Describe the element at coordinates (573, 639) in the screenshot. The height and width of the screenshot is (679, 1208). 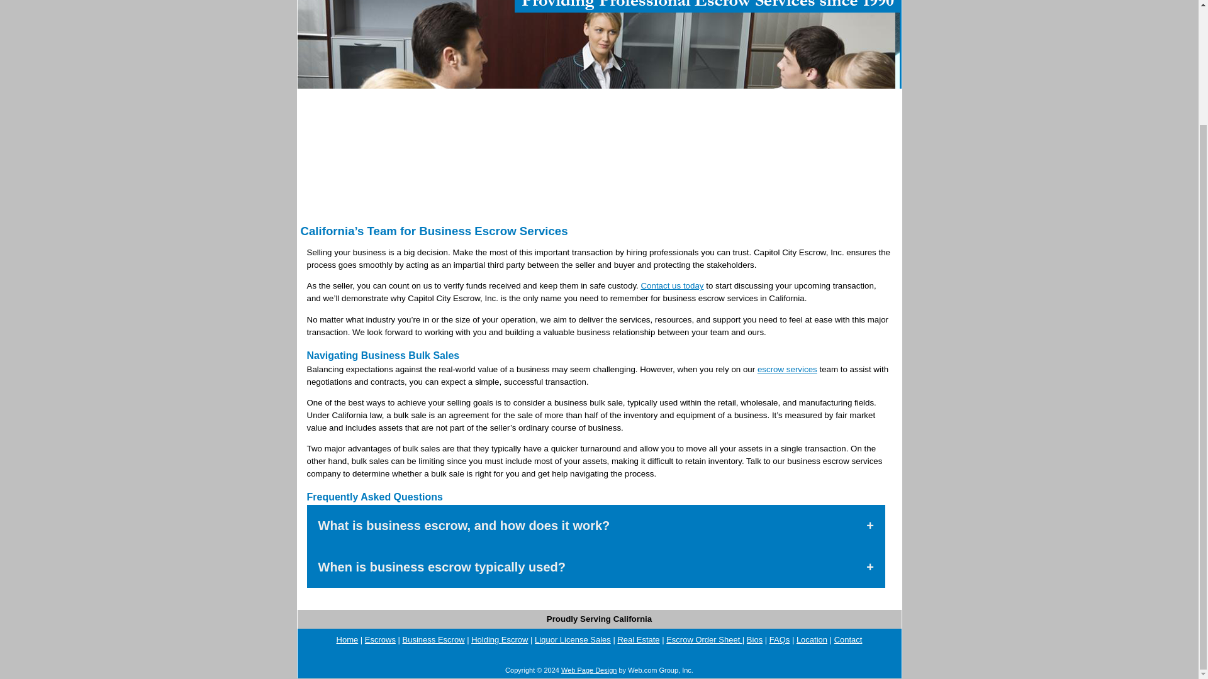
I see `Liquor License Sales` at that location.